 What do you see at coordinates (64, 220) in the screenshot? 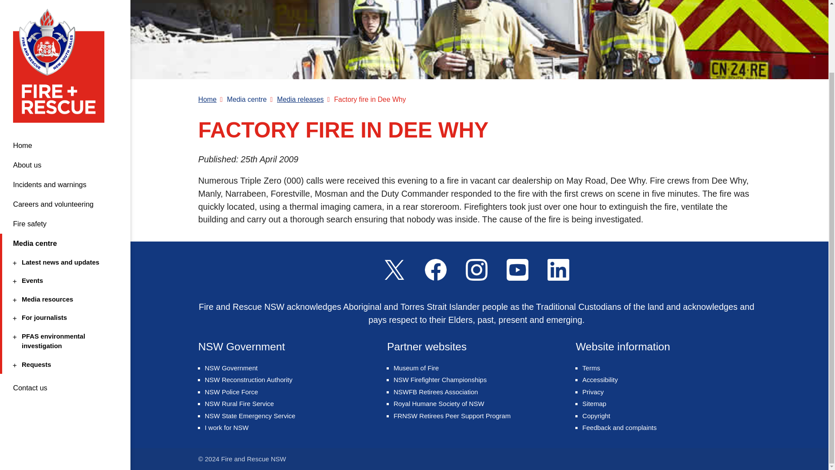
I see `Media resources` at bounding box center [64, 220].